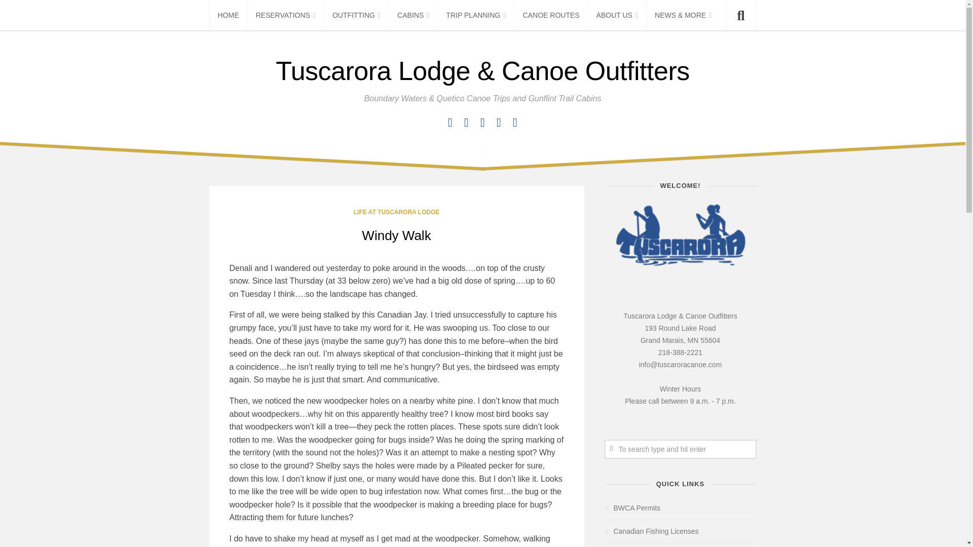 The height and width of the screenshot is (547, 973). I want to click on Pinterest, so click(499, 123).